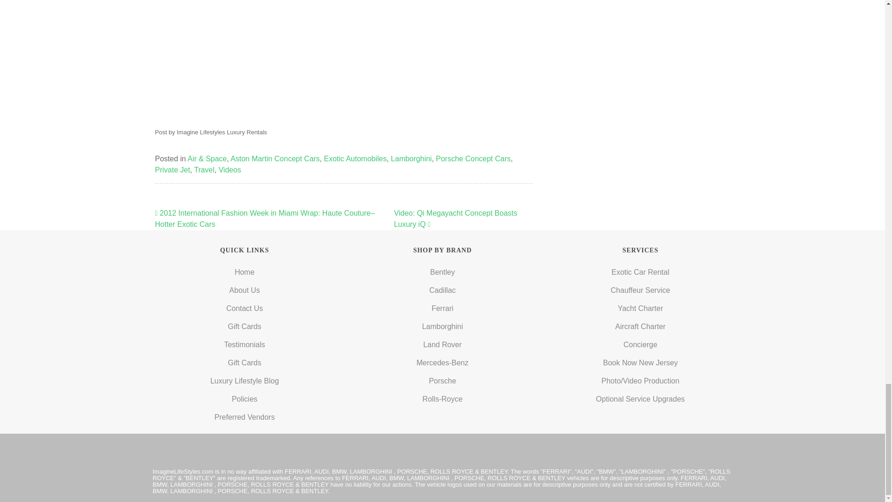 The image size is (892, 502). I want to click on Travel, so click(204, 170).